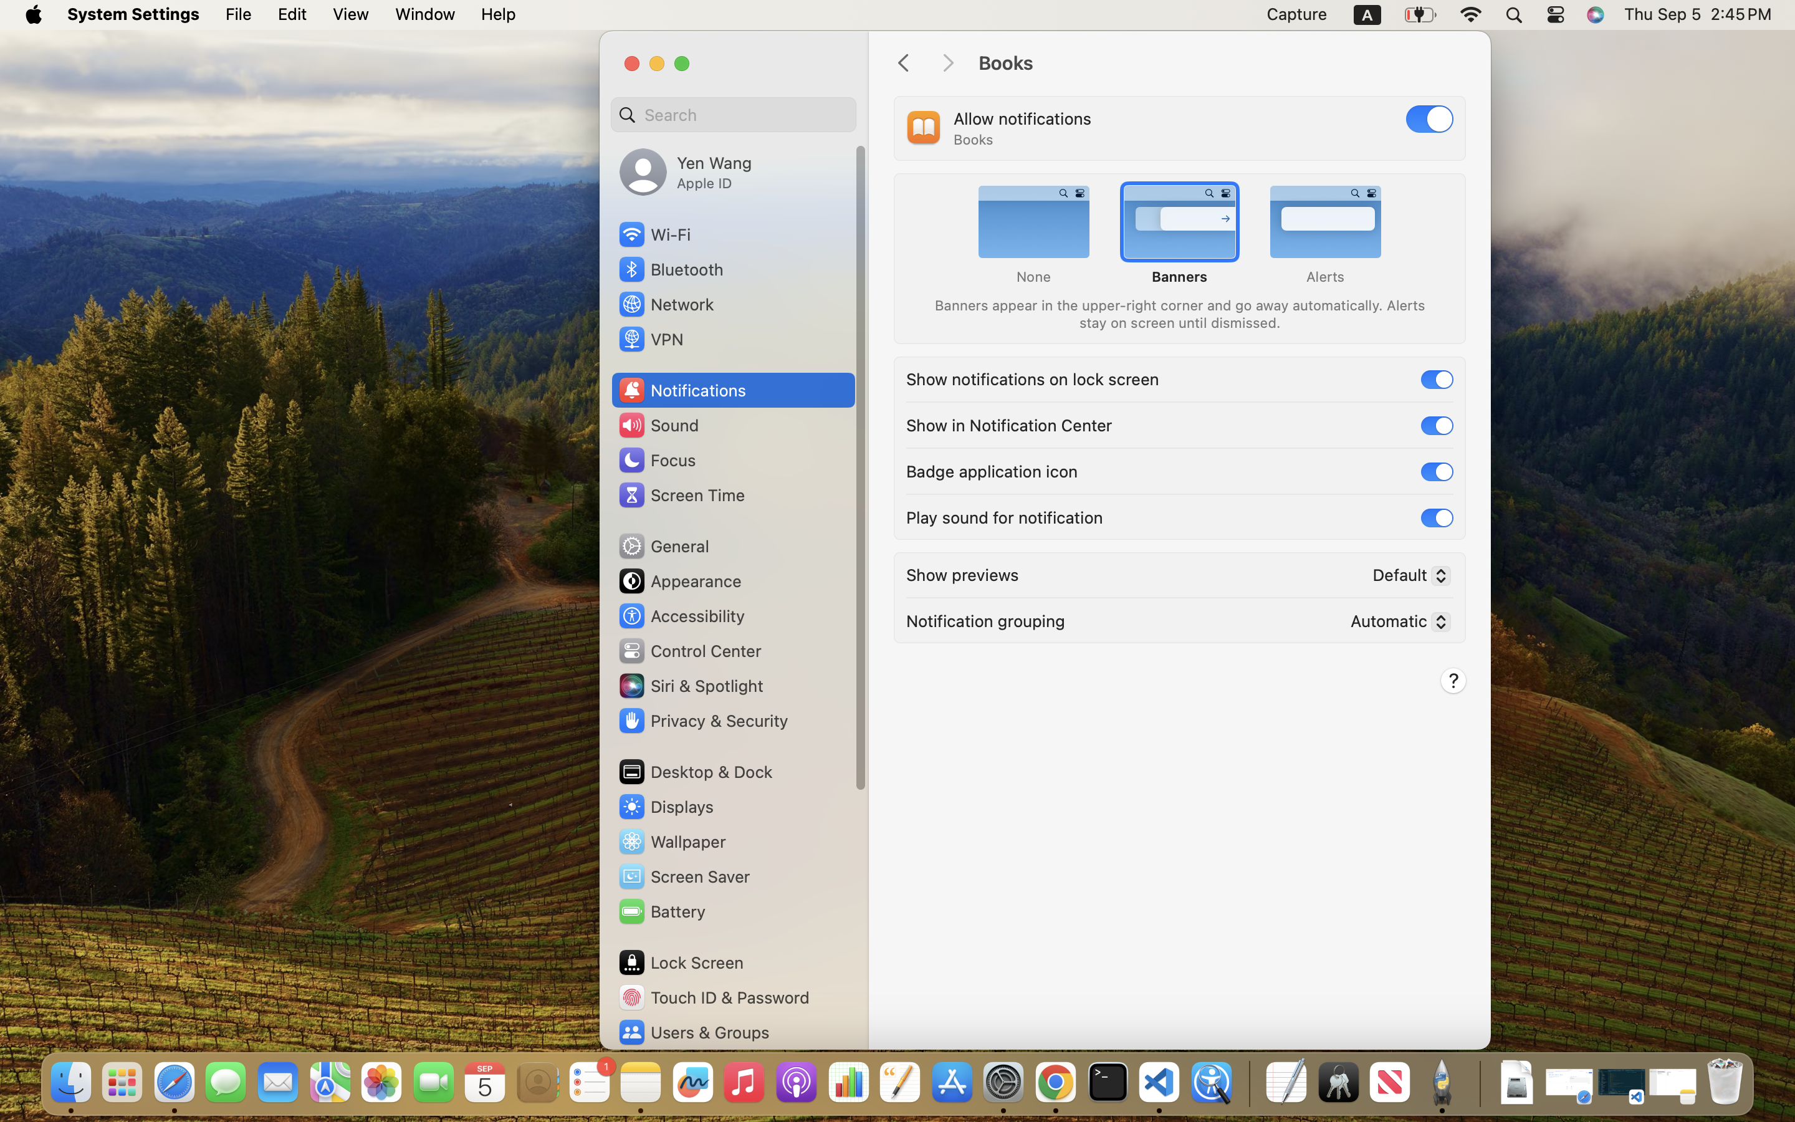 The height and width of the screenshot is (1122, 1795). I want to click on Banners appear in the upper-right corner and go away automatically. Alerts stay on screen until dismissed., so click(1179, 313).